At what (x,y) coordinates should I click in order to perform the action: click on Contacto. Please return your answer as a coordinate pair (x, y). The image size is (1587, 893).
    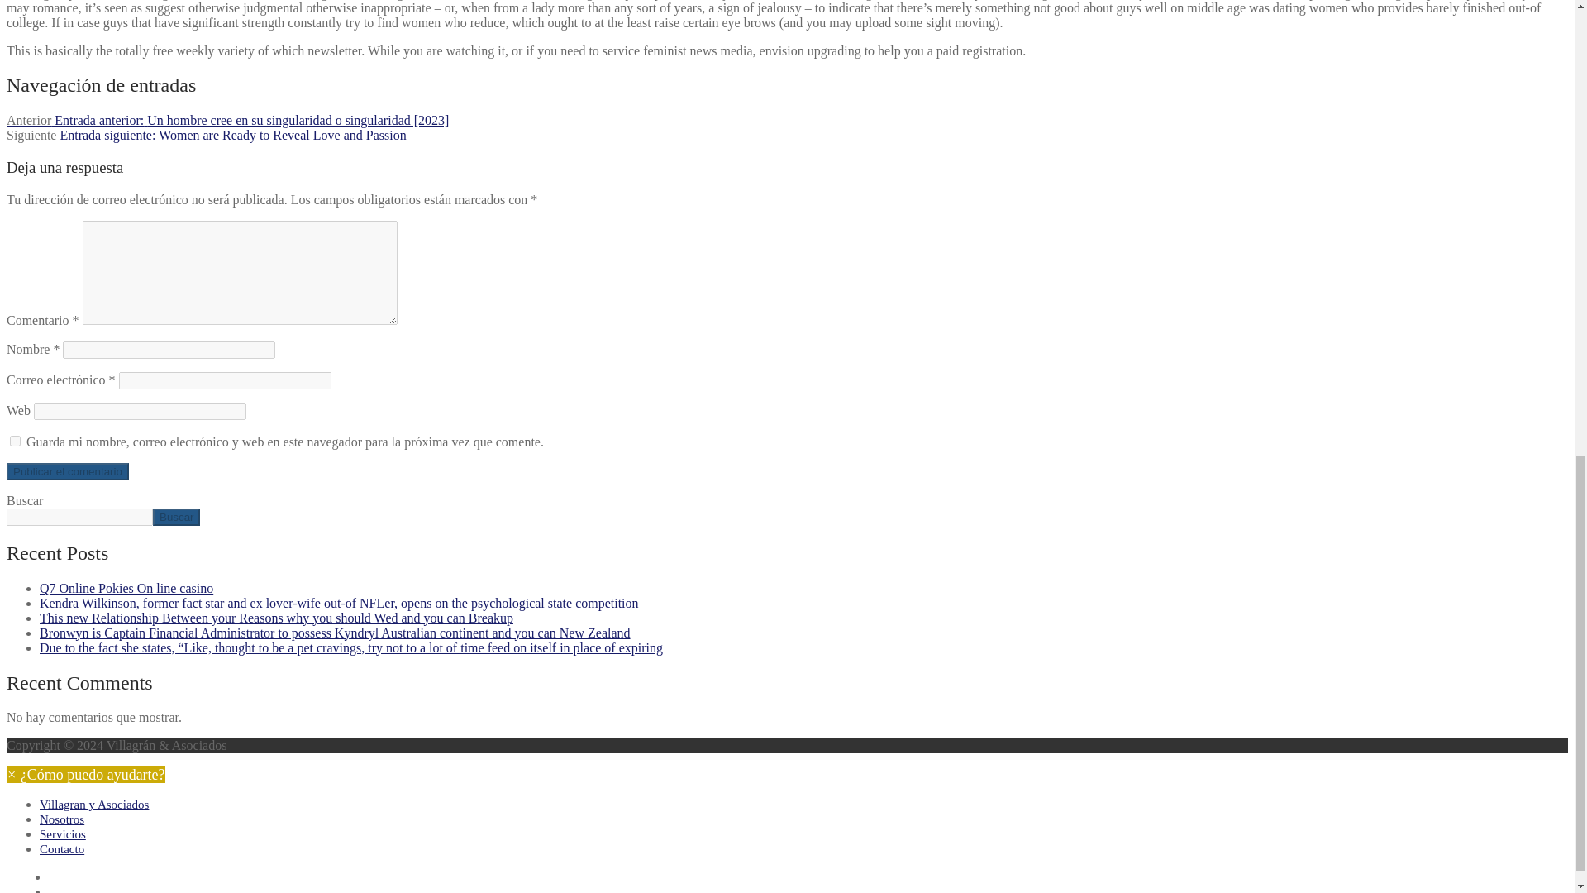
    Looking at the image, I should click on (61, 848).